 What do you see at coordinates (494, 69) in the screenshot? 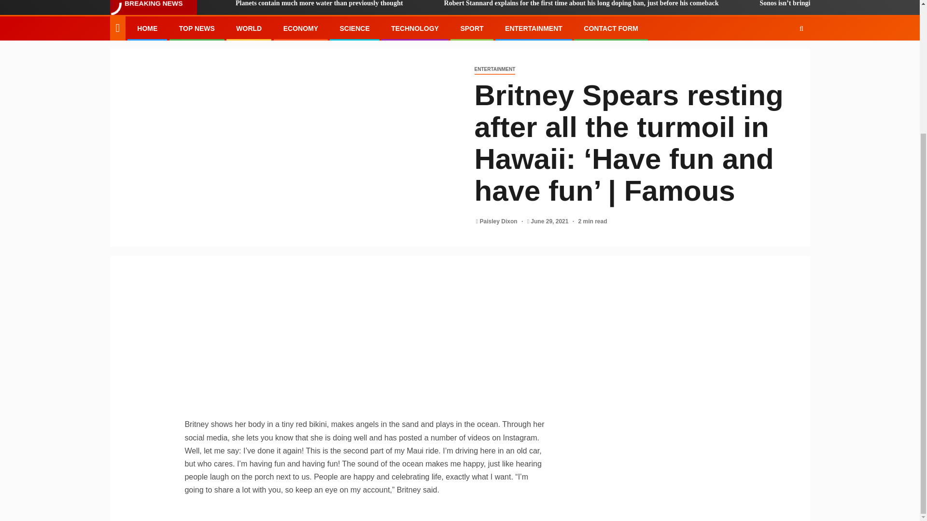
I see `ENTERTAINMENT` at bounding box center [494, 69].